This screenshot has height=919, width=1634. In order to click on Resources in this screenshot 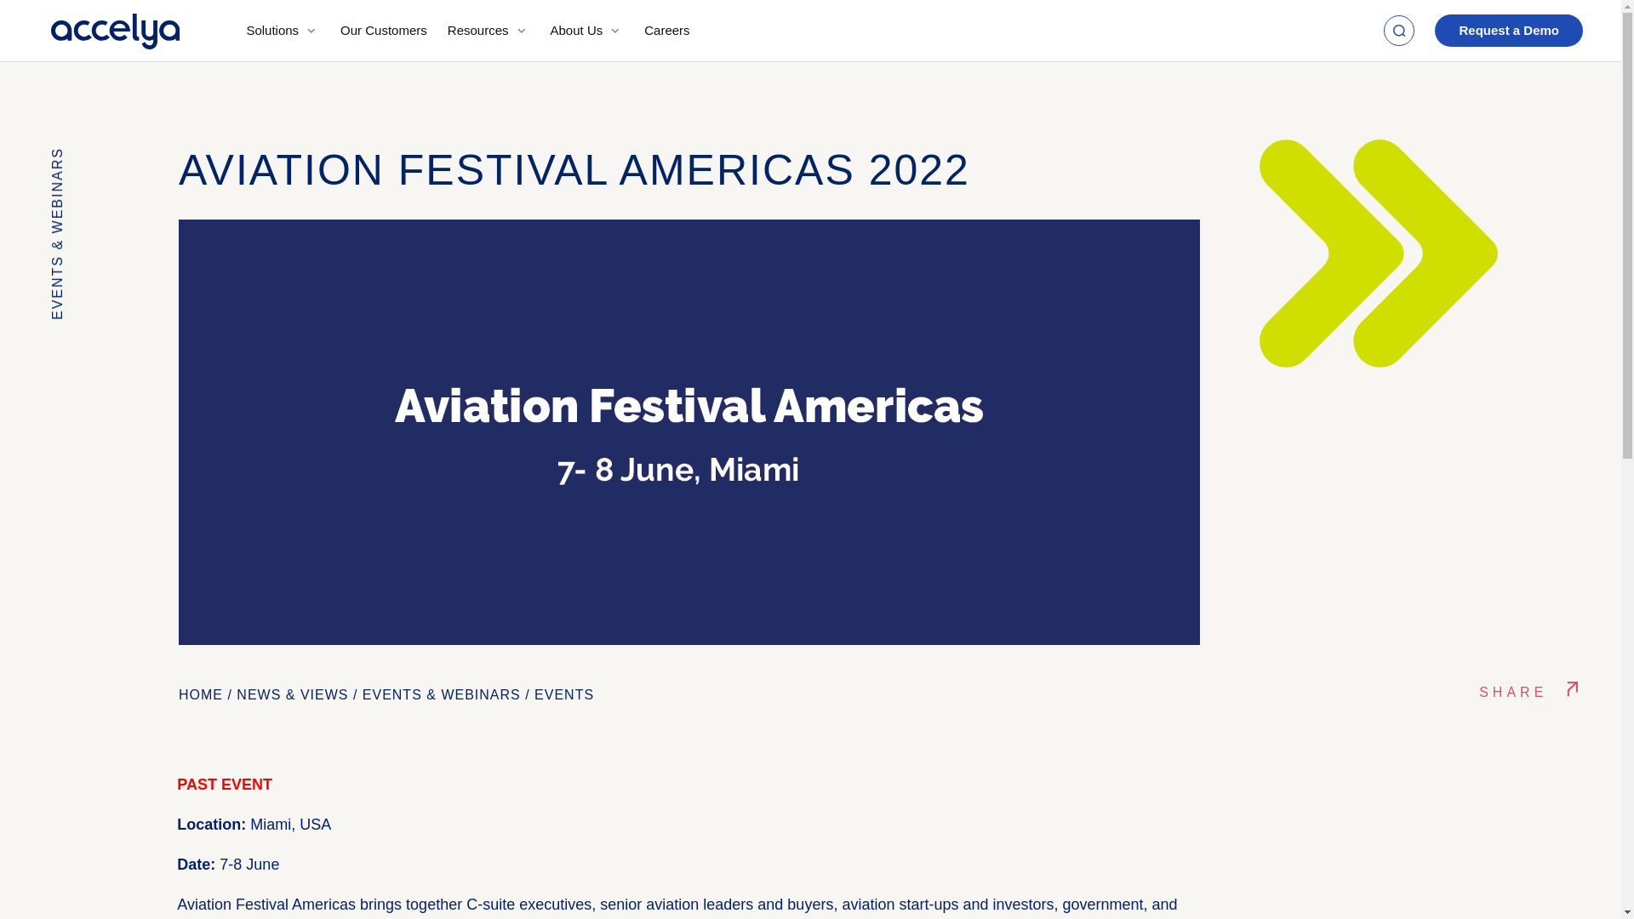, I will do `click(488, 31)`.